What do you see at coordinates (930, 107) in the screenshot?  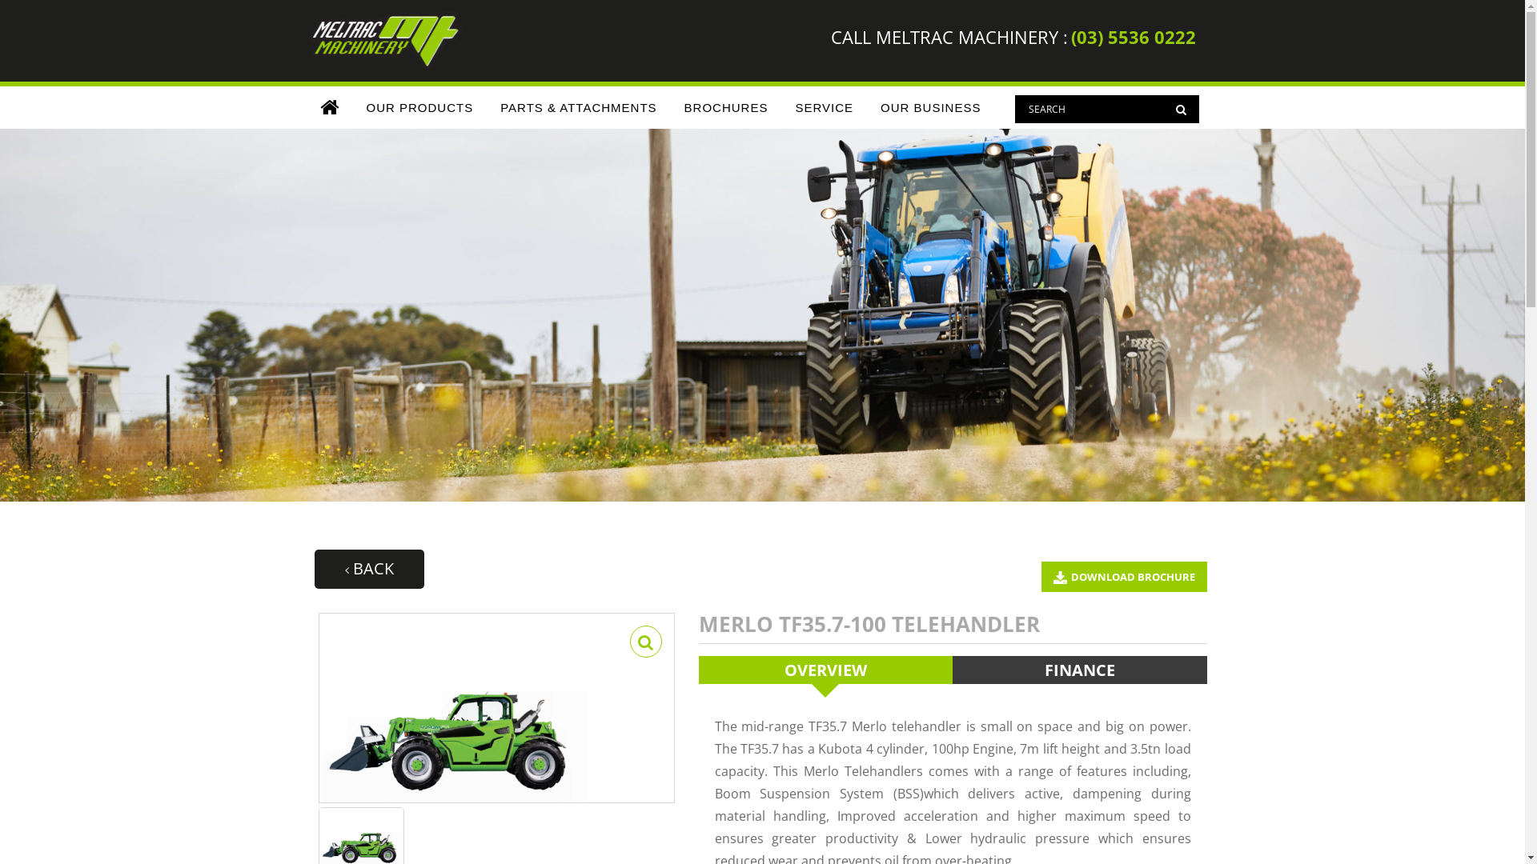 I see `OUR BUSINESS` at bounding box center [930, 107].